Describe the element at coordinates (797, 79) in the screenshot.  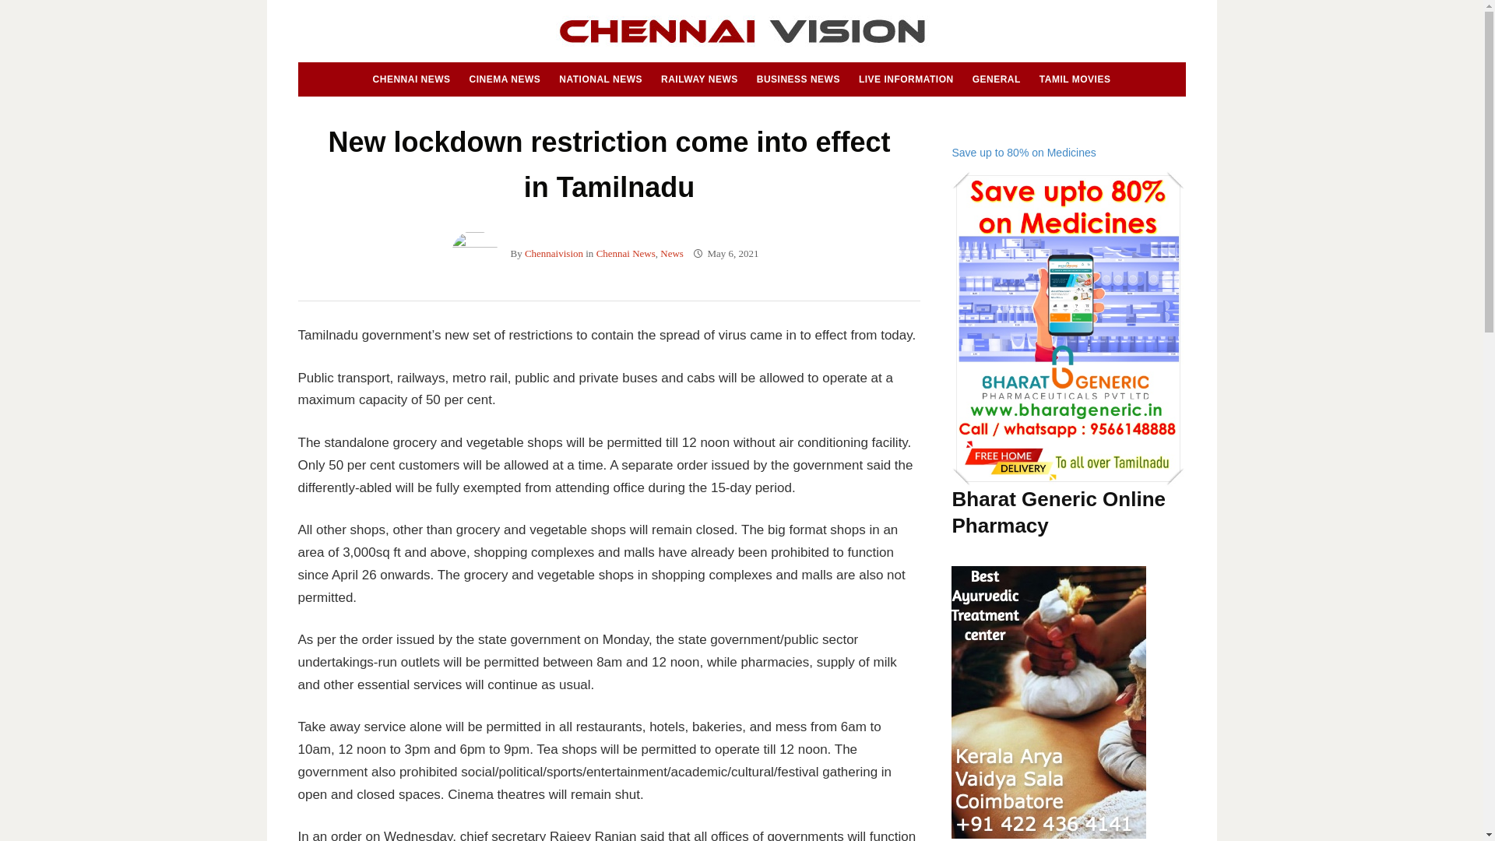
I see `BUSINESS NEWS` at that location.